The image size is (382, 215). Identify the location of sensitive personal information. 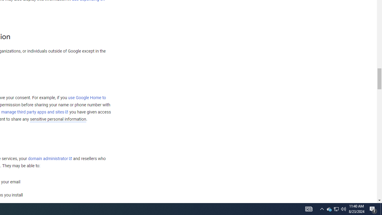
(58, 119).